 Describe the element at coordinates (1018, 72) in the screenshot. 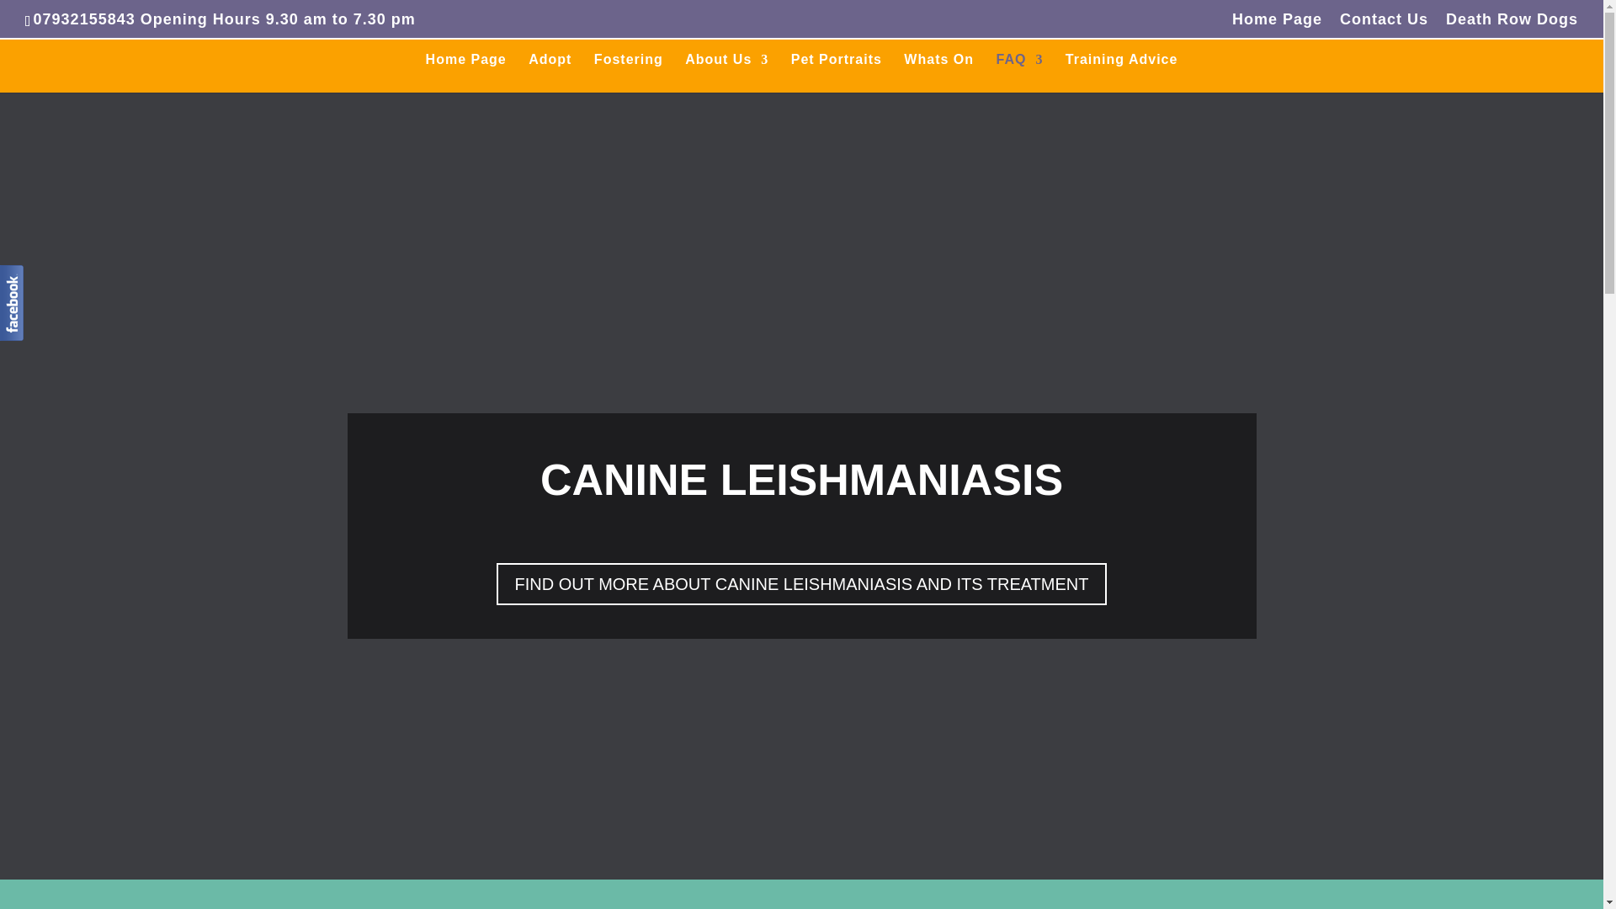

I see `FAQ` at that location.